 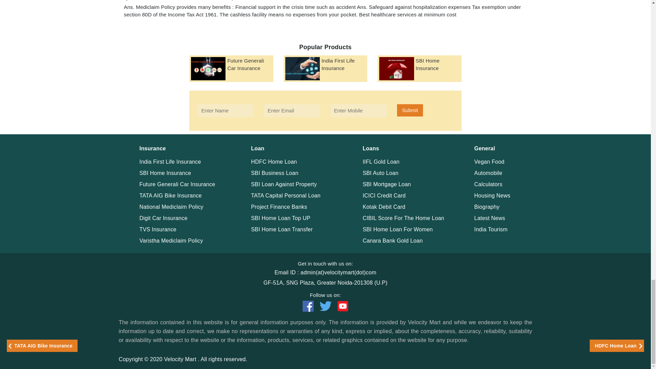 What do you see at coordinates (284, 184) in the screenshot?
I see `SBI Loan Against Property` at bounding box center [284, 184].